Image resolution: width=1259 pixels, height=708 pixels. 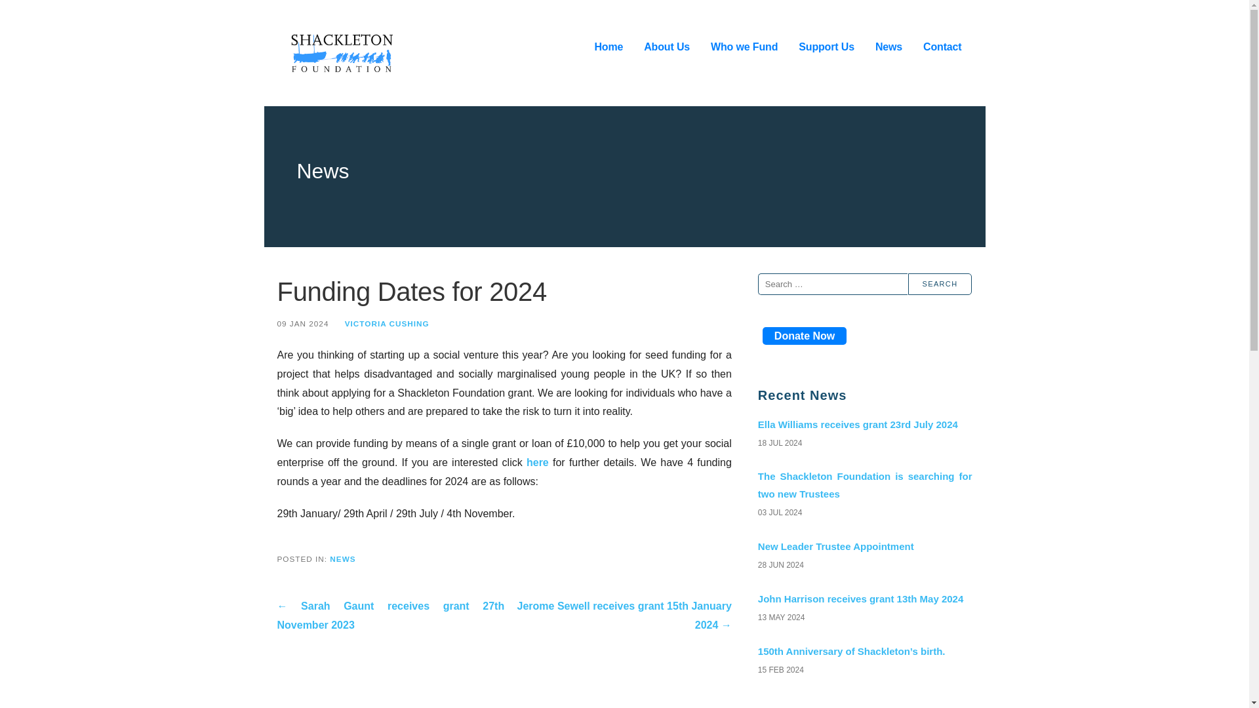 What do you see at coordinates (940, 284) in the screenshot?
I see `Search` at bounding box center [940, 284].